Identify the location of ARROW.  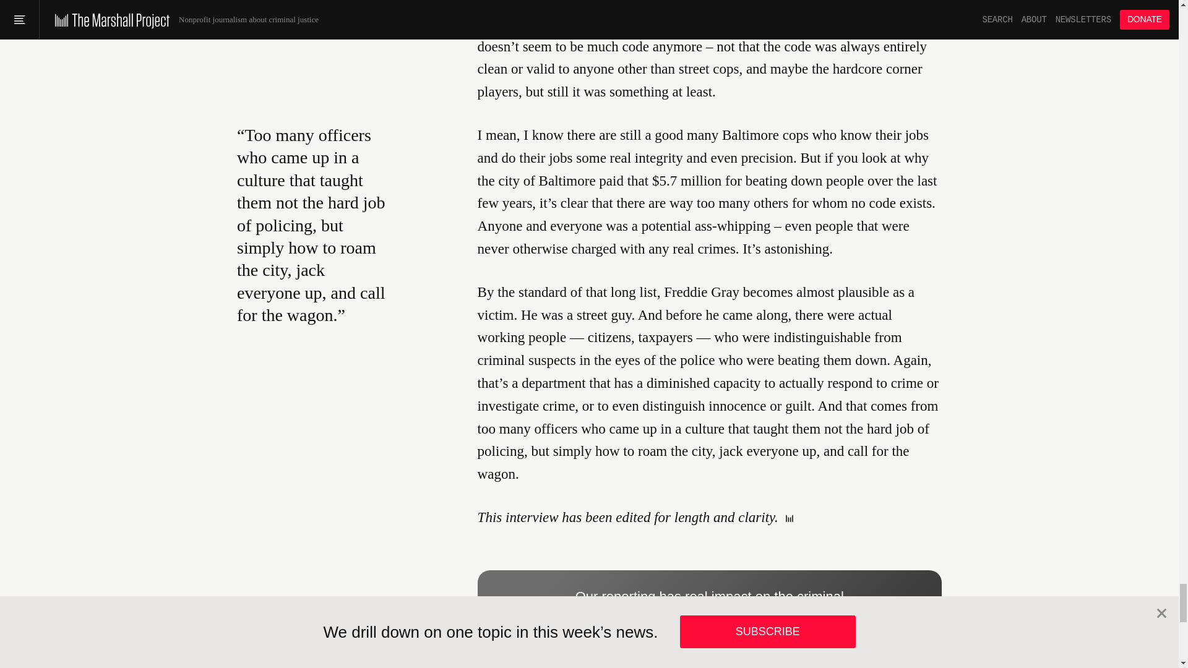
(744, 632).